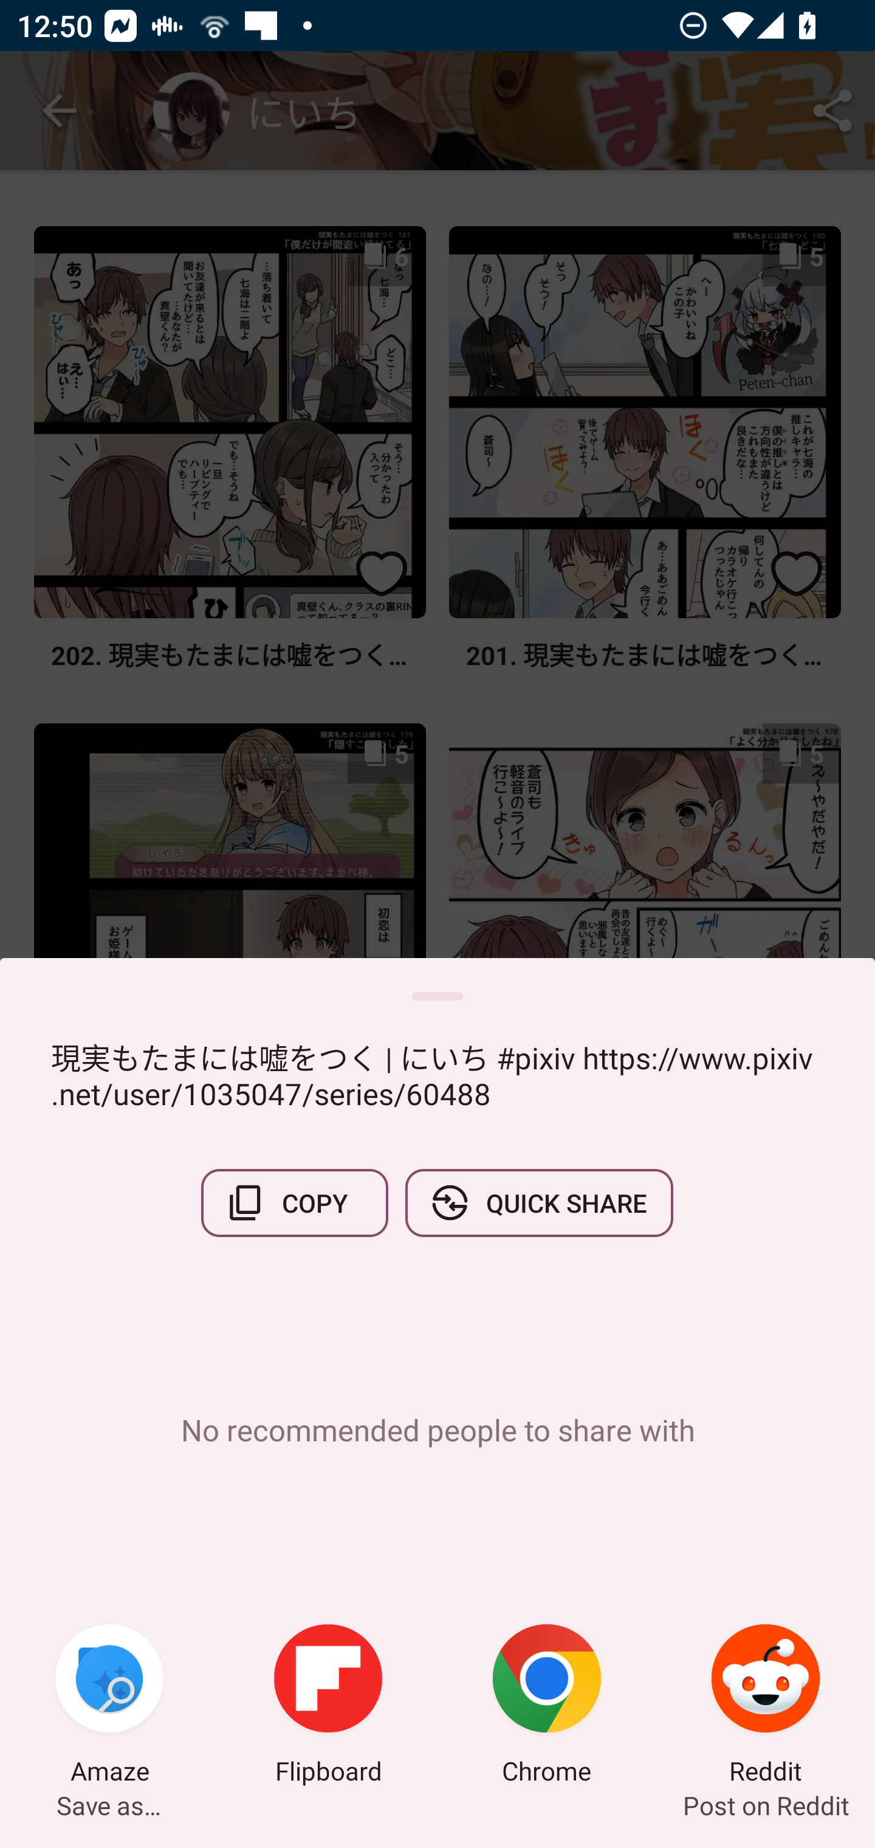 This screenshot has height=1848, width=875. Describe the element at coordinates (538, 1202) in the screenshot. I see `QUICK SHARE` at that location.